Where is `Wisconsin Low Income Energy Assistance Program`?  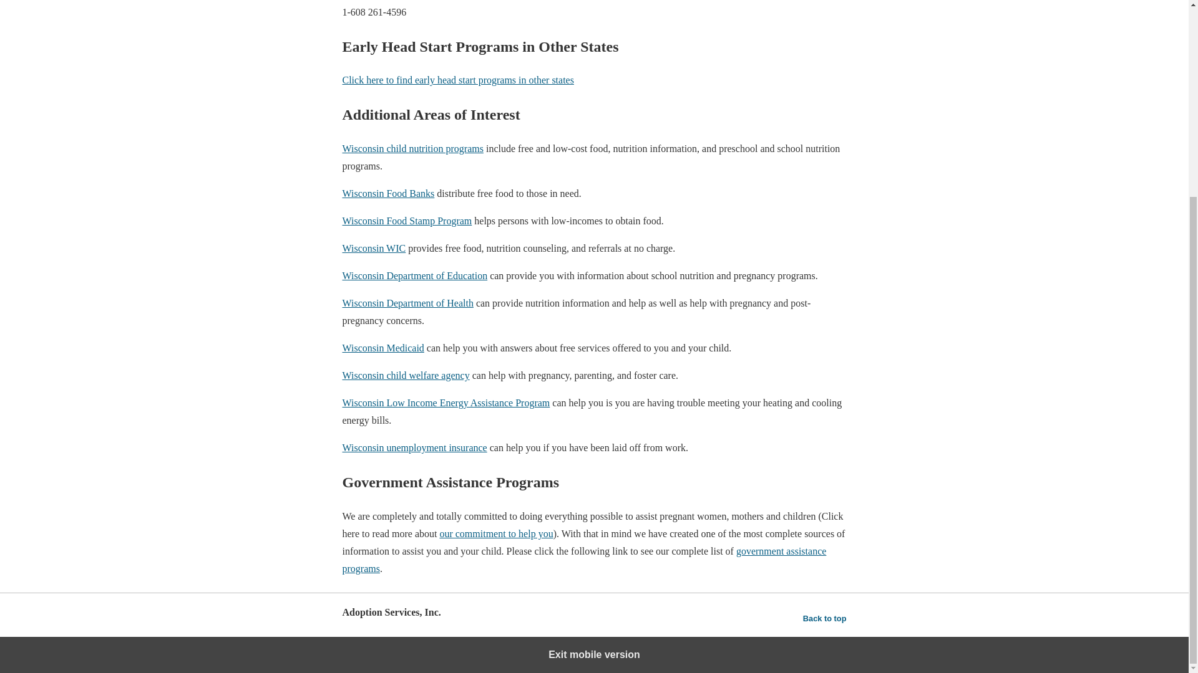
Wisconsin Low Income Energy Assistance Program is located at coordinates (446, 403).